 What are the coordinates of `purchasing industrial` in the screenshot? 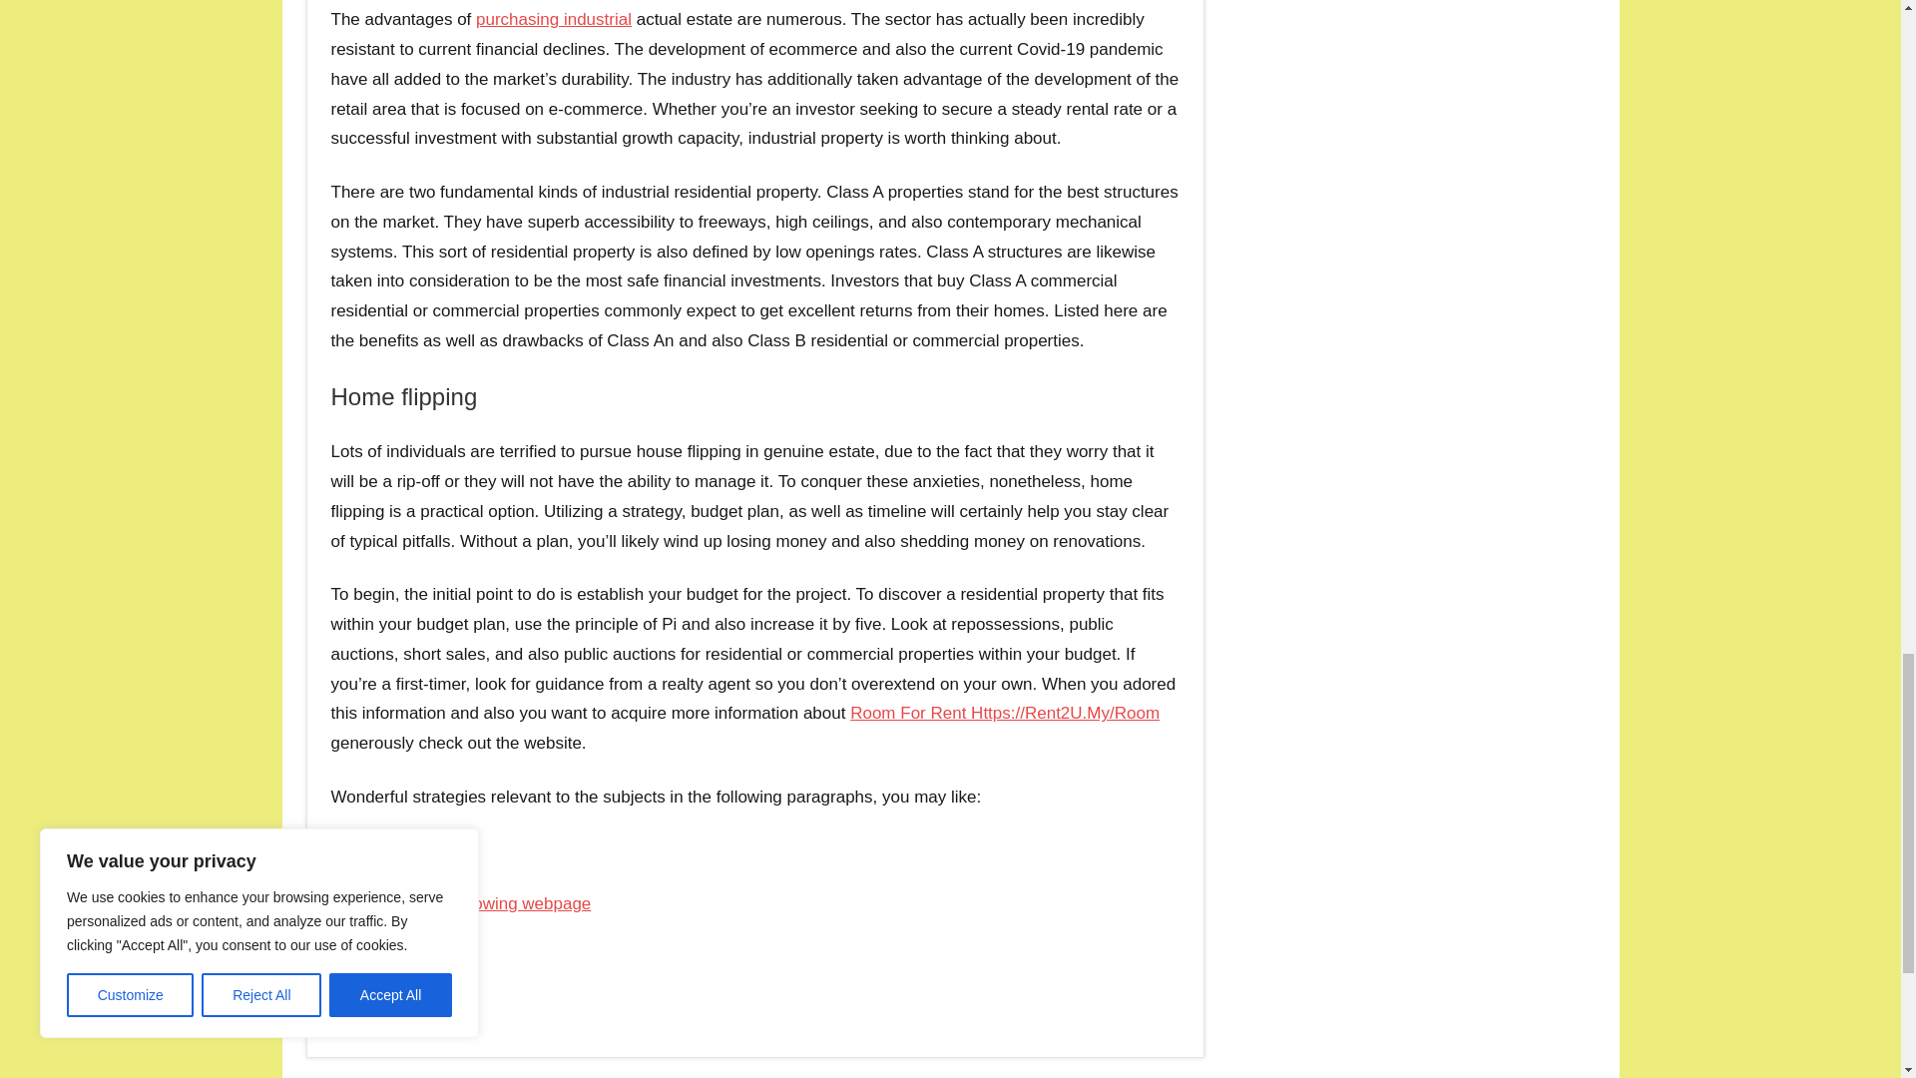 It's located at (553, 19).